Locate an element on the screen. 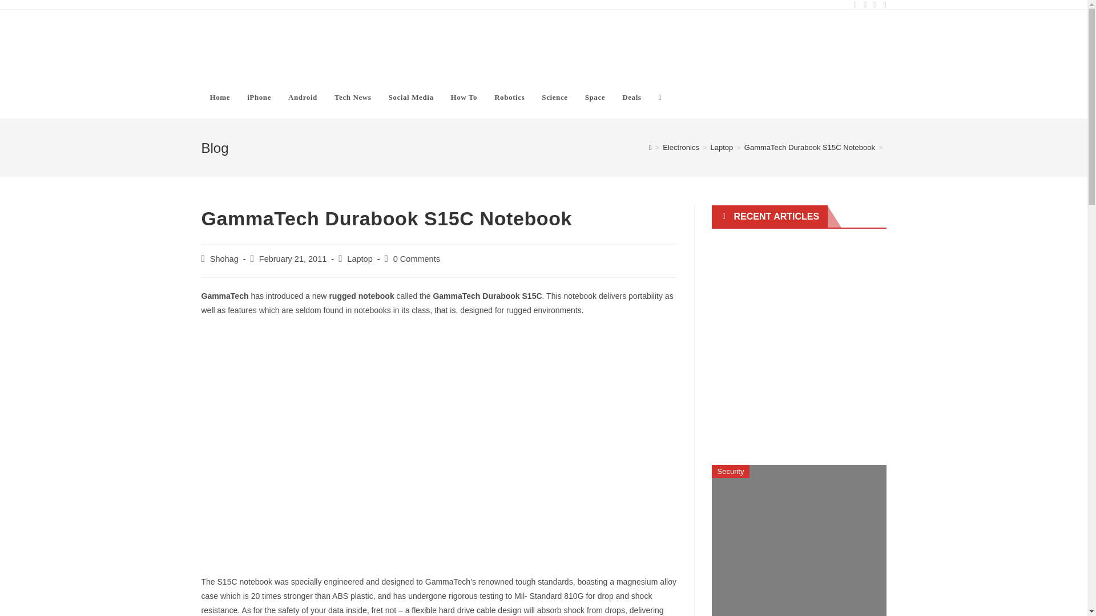 This screenshot has width=1096, height=616. Science is located at coordinates (554, 97).